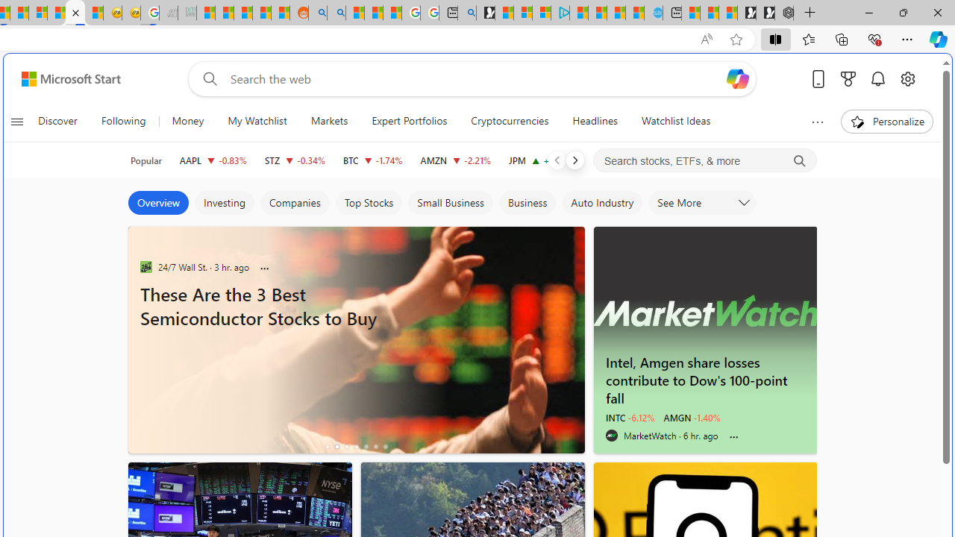 The image size is (955, 537). I want to click on Headlines, so click(595, 121).